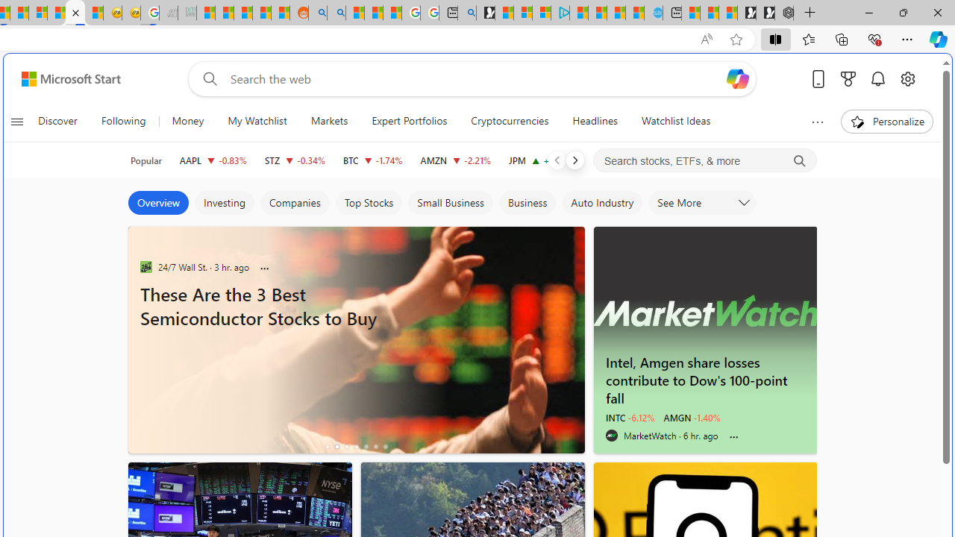 The image size is (955, 537). I want to click on Headlines, so click(595, 121).